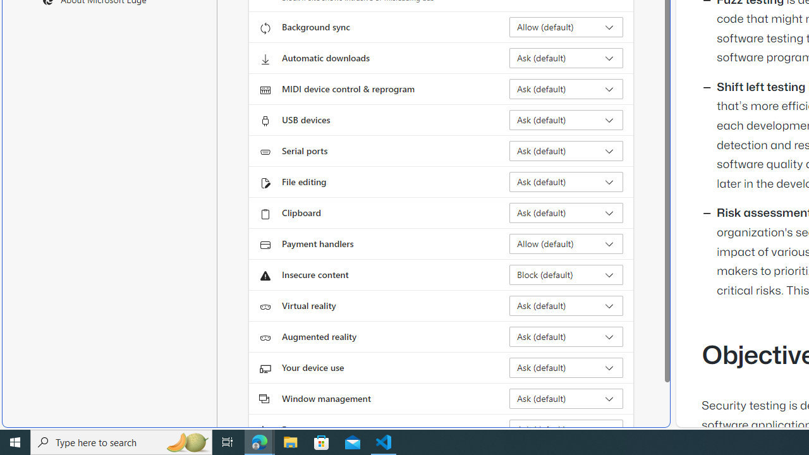  What do you see at coordinates (566, 430) in the screenshot?
I see `Fonts Ask (default)` at bounding box center [566, 430].